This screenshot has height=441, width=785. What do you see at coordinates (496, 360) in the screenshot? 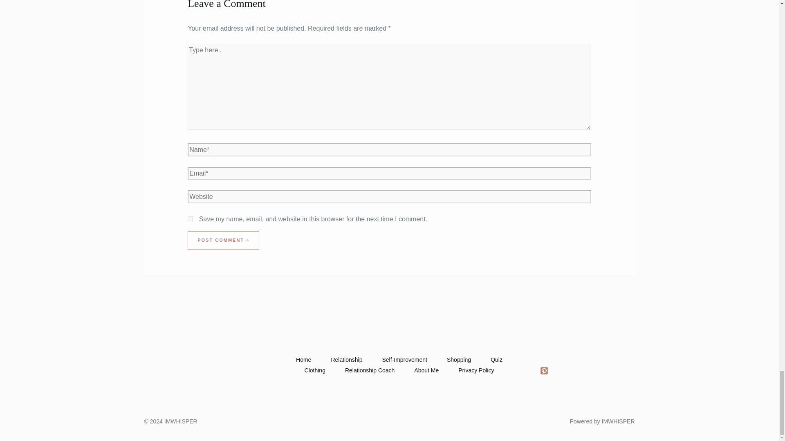
I see `Quiz` at bounding box center [496, 360].